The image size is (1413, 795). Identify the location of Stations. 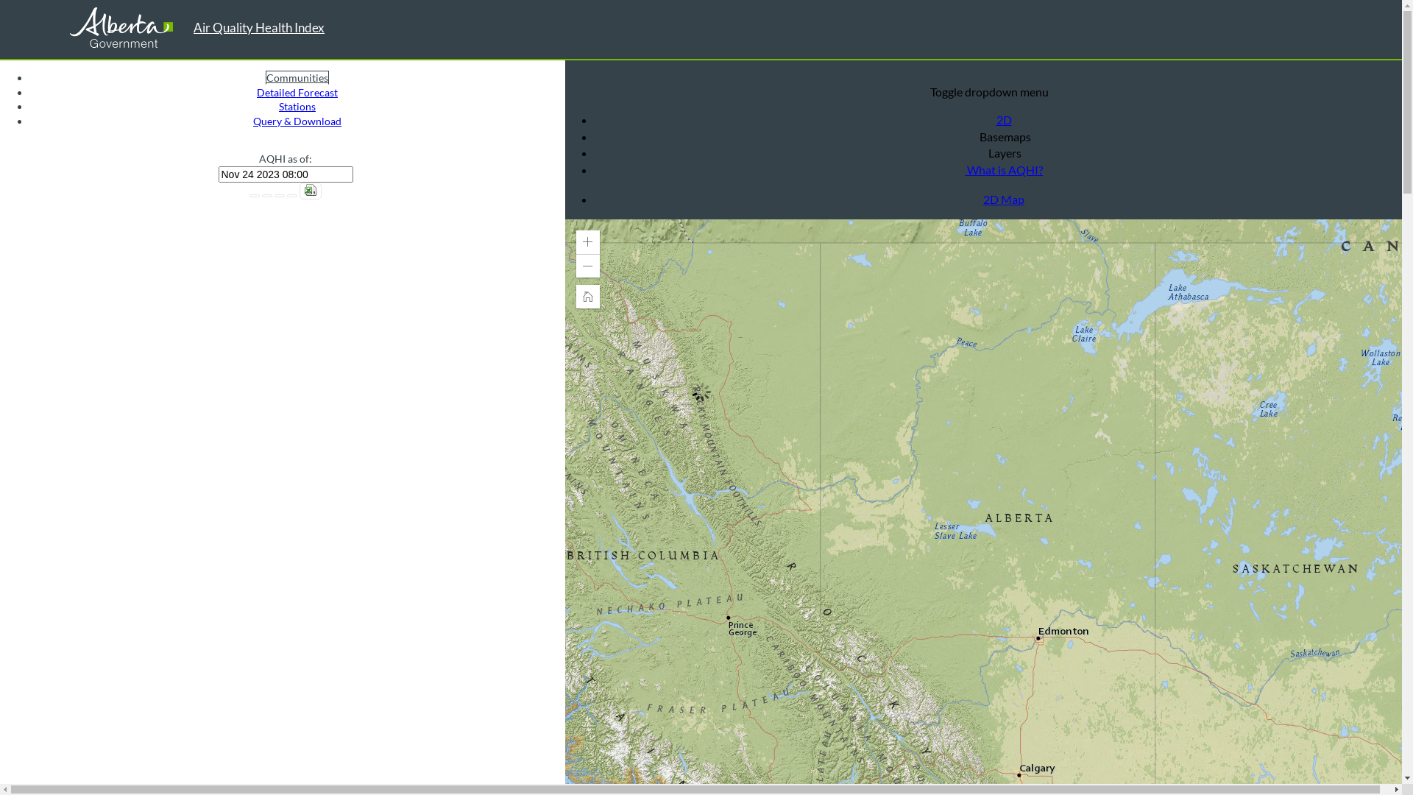
(297, 106).